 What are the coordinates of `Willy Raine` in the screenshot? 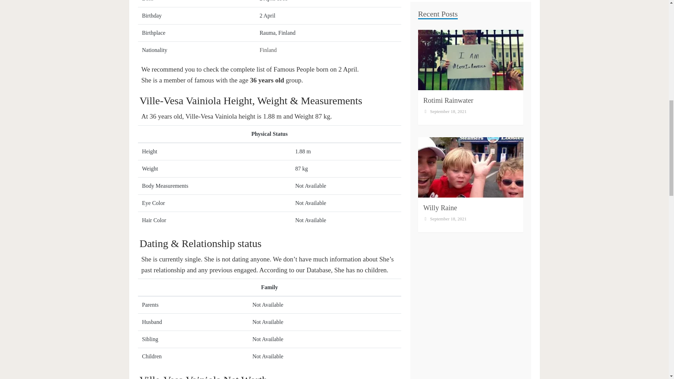 It's located at (440, 17).